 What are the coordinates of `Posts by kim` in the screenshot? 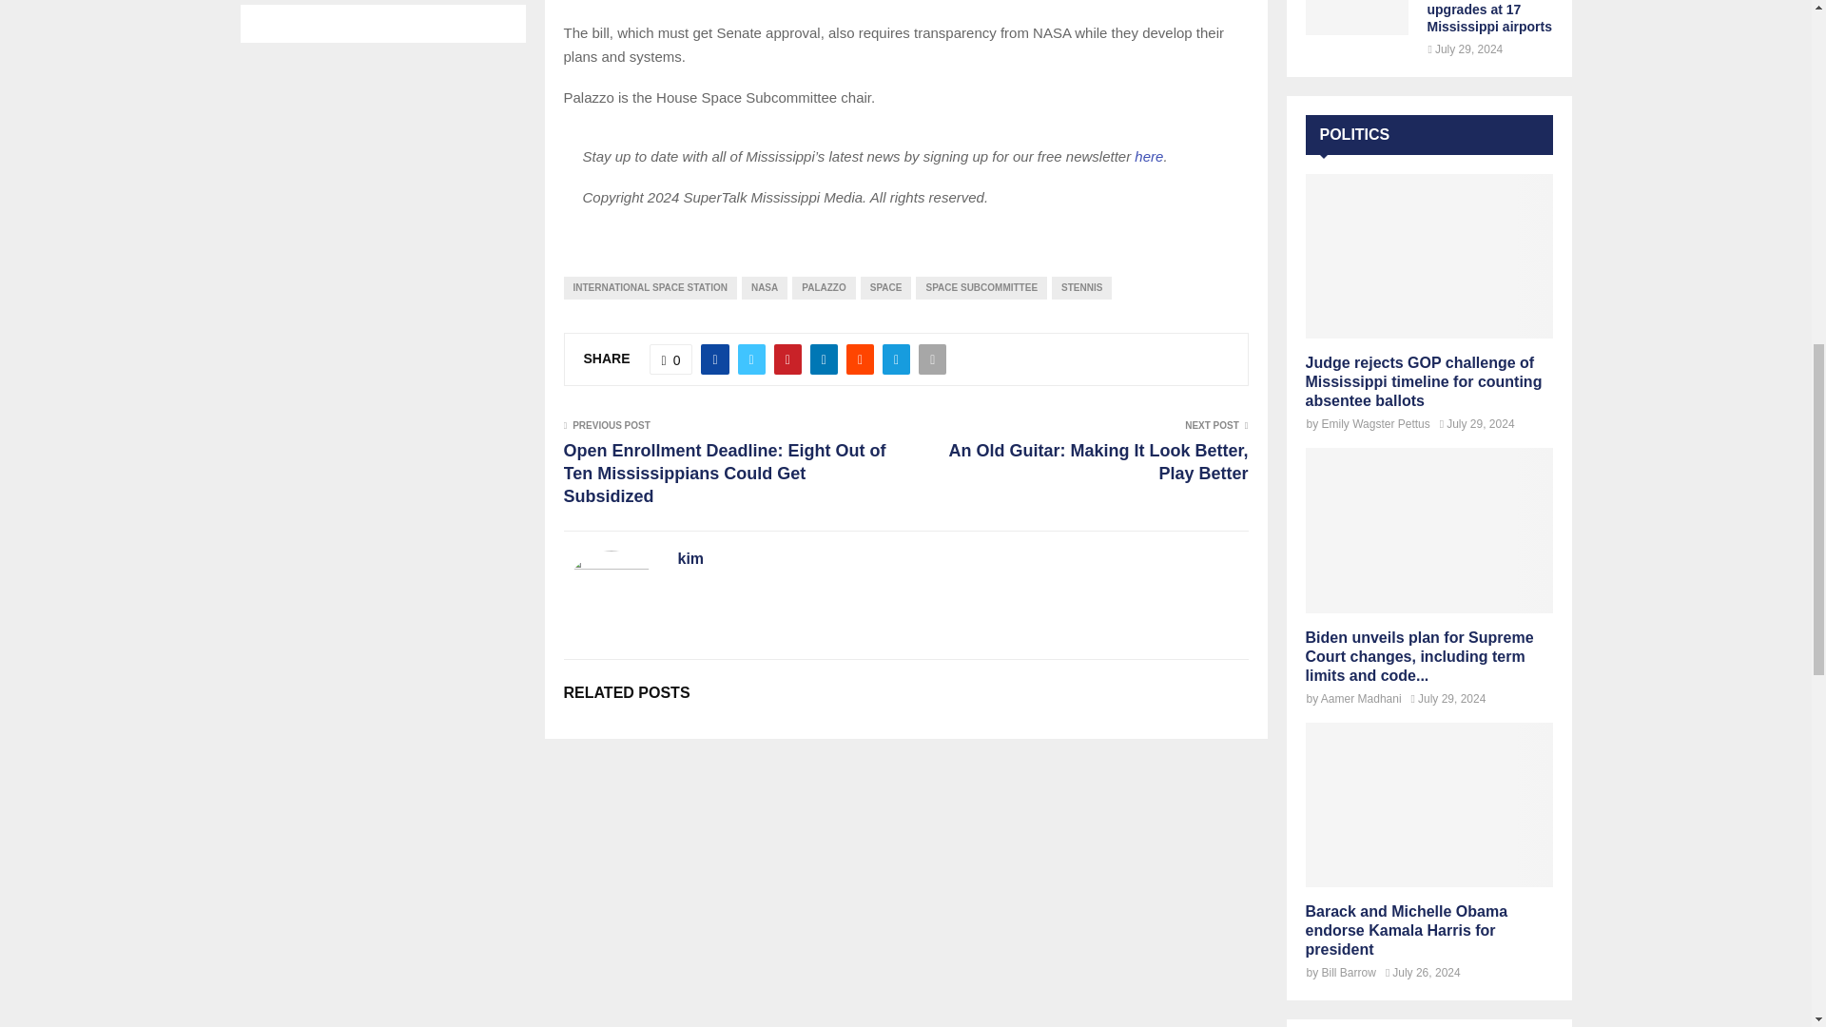 It's located at (690, 559).